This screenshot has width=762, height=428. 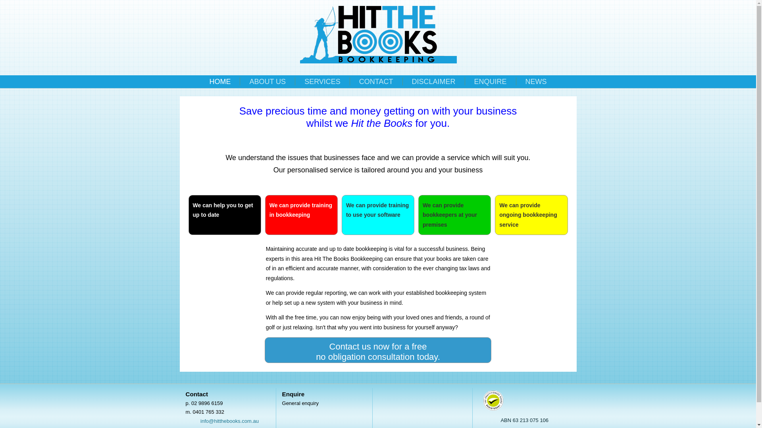 I want to click on SERVICES, so click(x=322, y=82).